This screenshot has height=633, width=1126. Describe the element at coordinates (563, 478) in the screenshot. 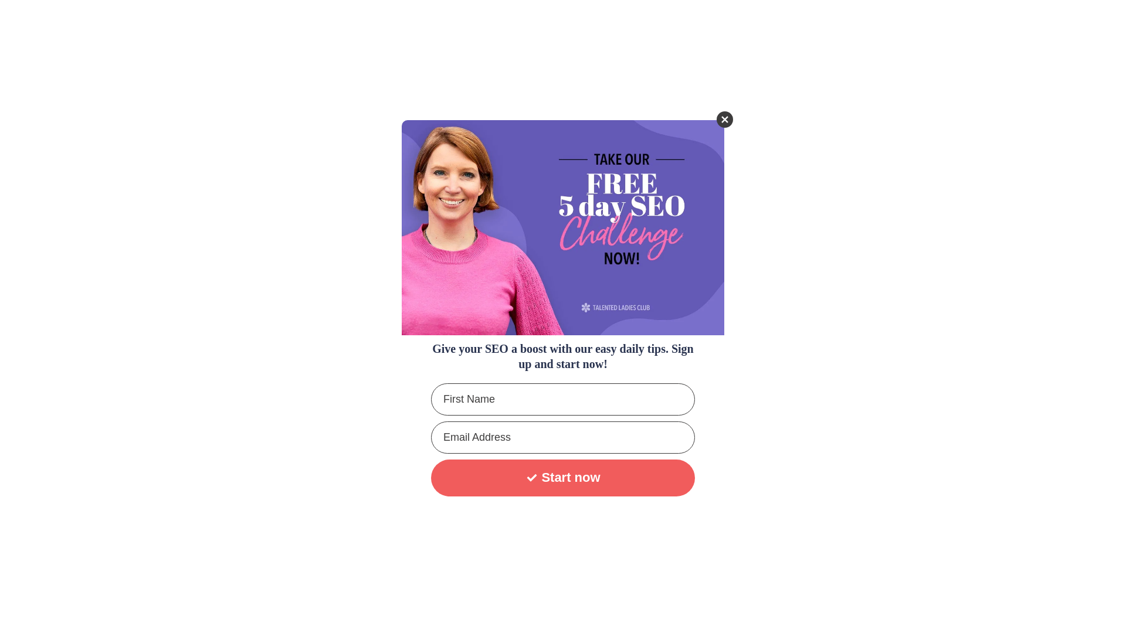

I see `Start now` at that location.